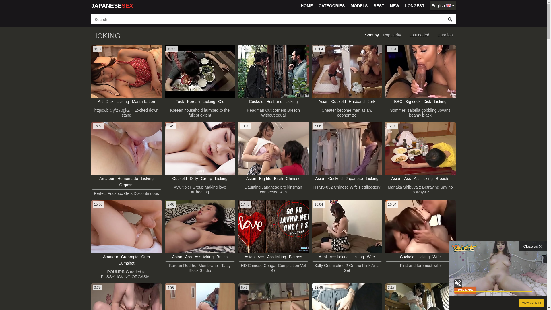 The width and height of the screenshot is (551, 310). Describe the element at coordinates (357, 102) in the screenshot. I see `Husband` at that location.